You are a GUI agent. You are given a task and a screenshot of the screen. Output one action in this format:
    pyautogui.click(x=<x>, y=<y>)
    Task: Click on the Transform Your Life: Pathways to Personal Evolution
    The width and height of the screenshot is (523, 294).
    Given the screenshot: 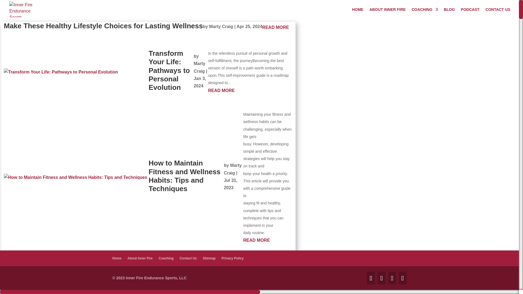 What is the action you would take?
    pyautogui.click(x=169, y=70)
    